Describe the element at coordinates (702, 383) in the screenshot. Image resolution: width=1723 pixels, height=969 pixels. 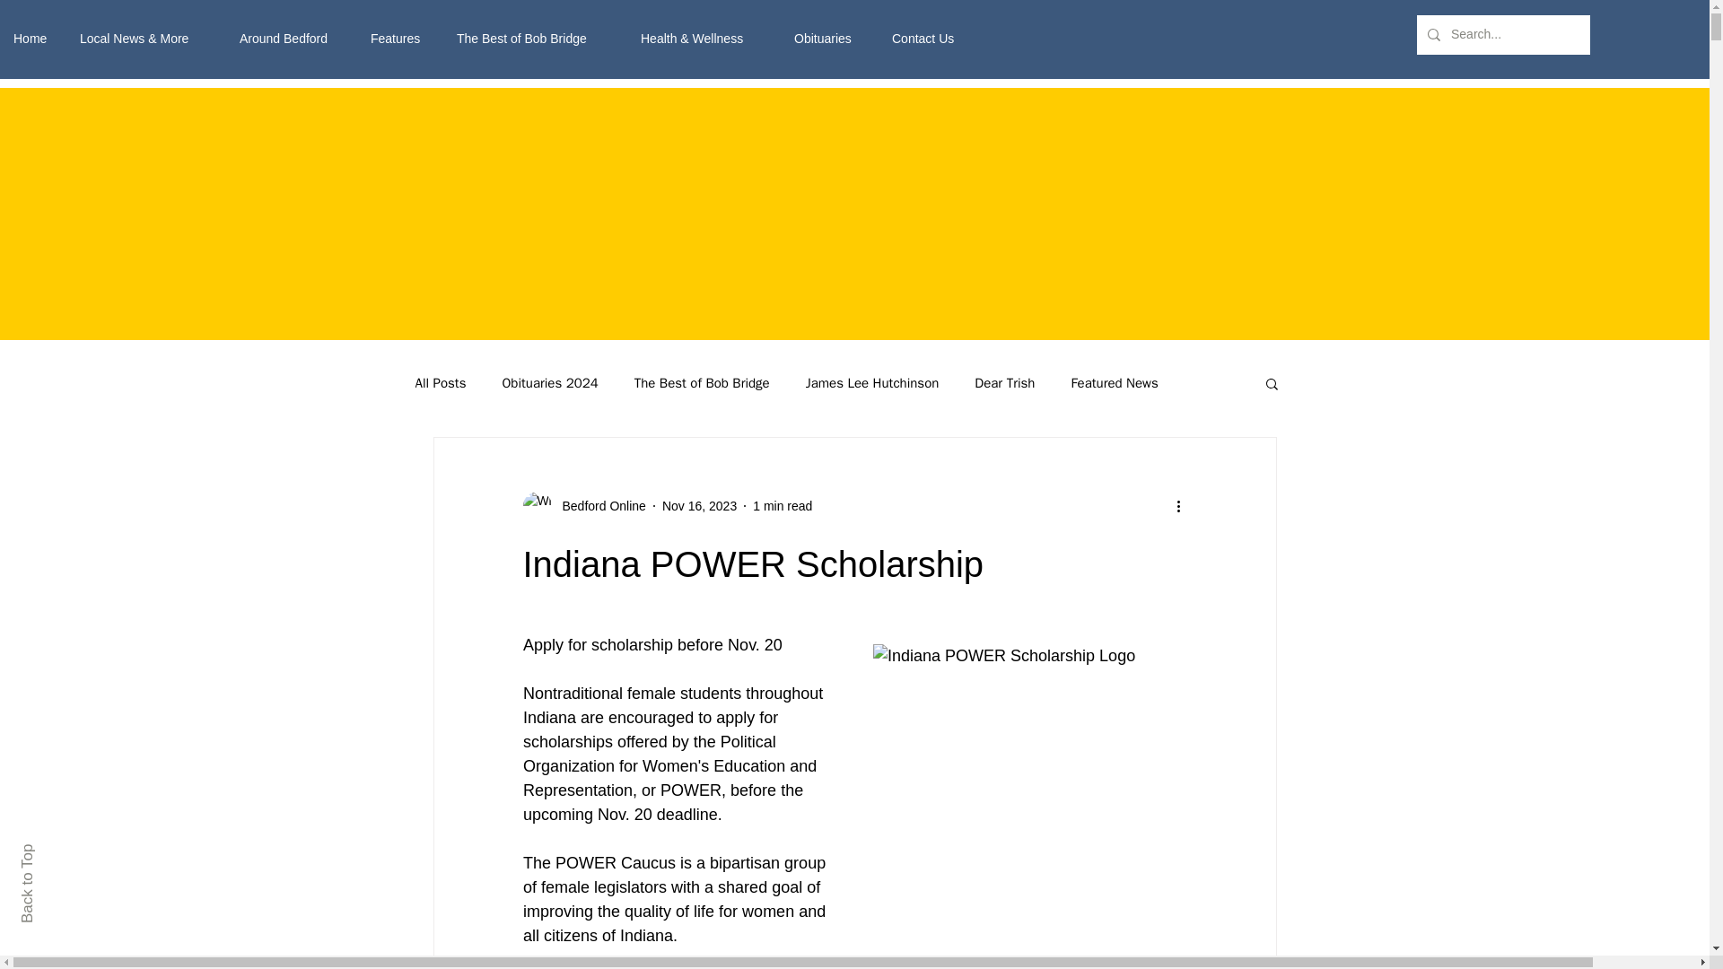
I see `The Best of Bob Bridge` at that location.